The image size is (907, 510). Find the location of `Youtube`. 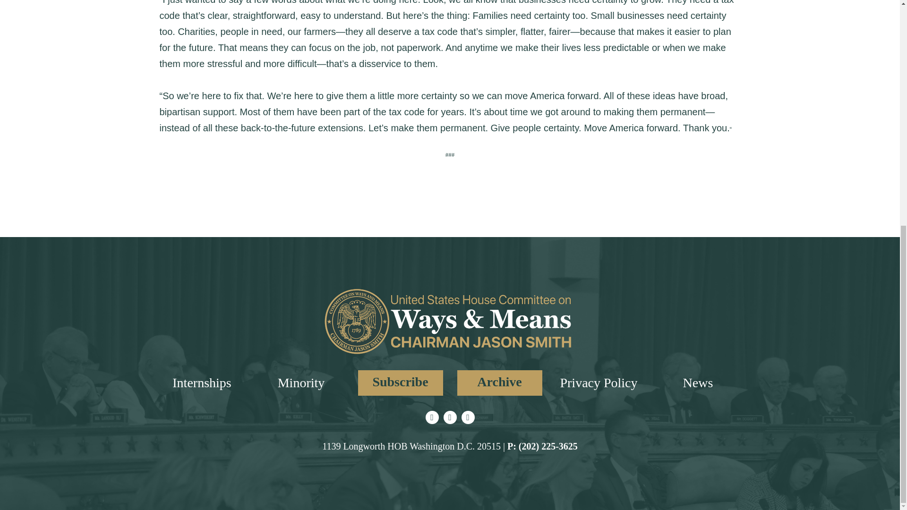

Youtube is located at coordinates (468, 417).